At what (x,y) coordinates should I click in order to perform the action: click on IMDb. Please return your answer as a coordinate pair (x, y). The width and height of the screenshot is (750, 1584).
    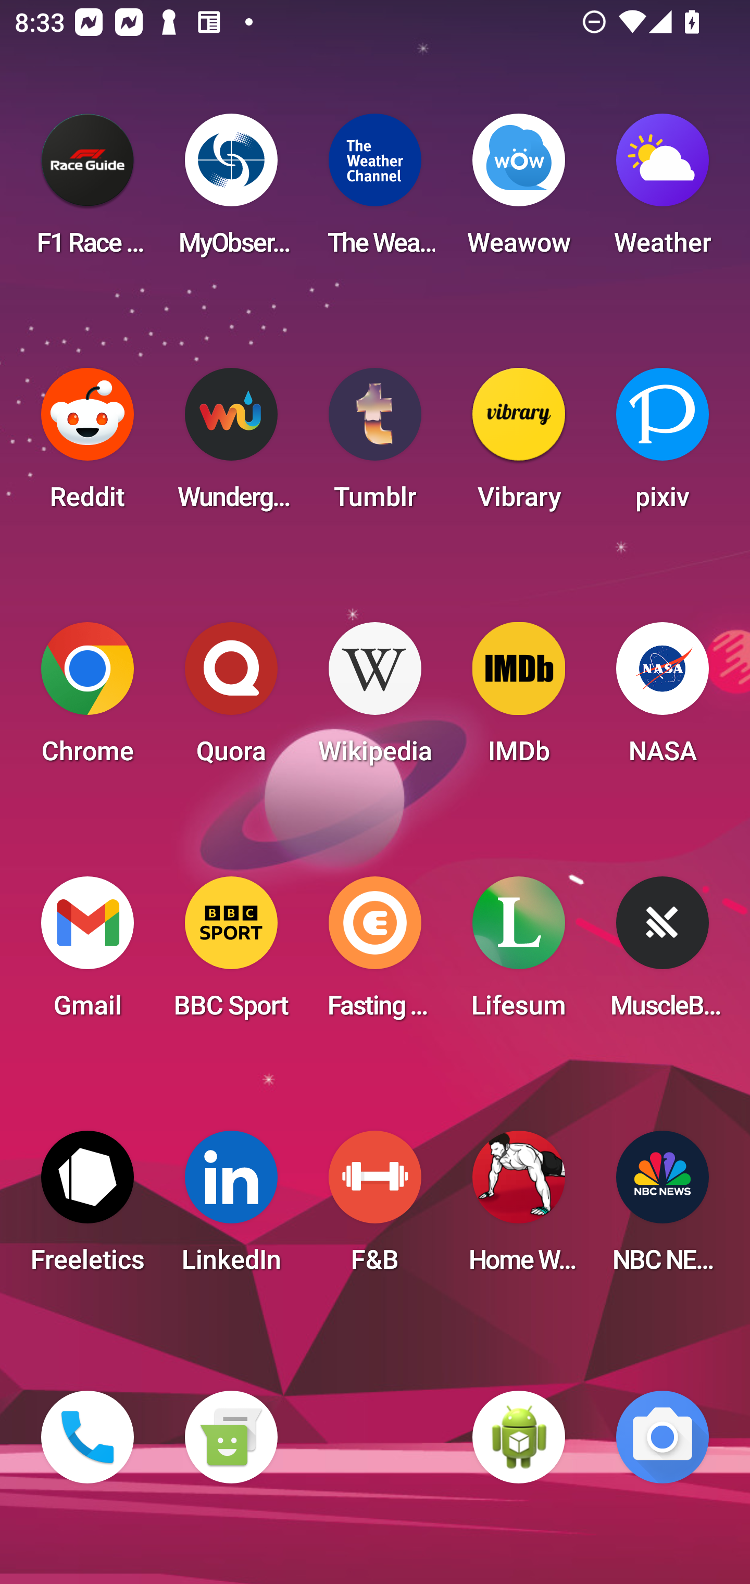
    Looking at the image, I should click on (519, 699).